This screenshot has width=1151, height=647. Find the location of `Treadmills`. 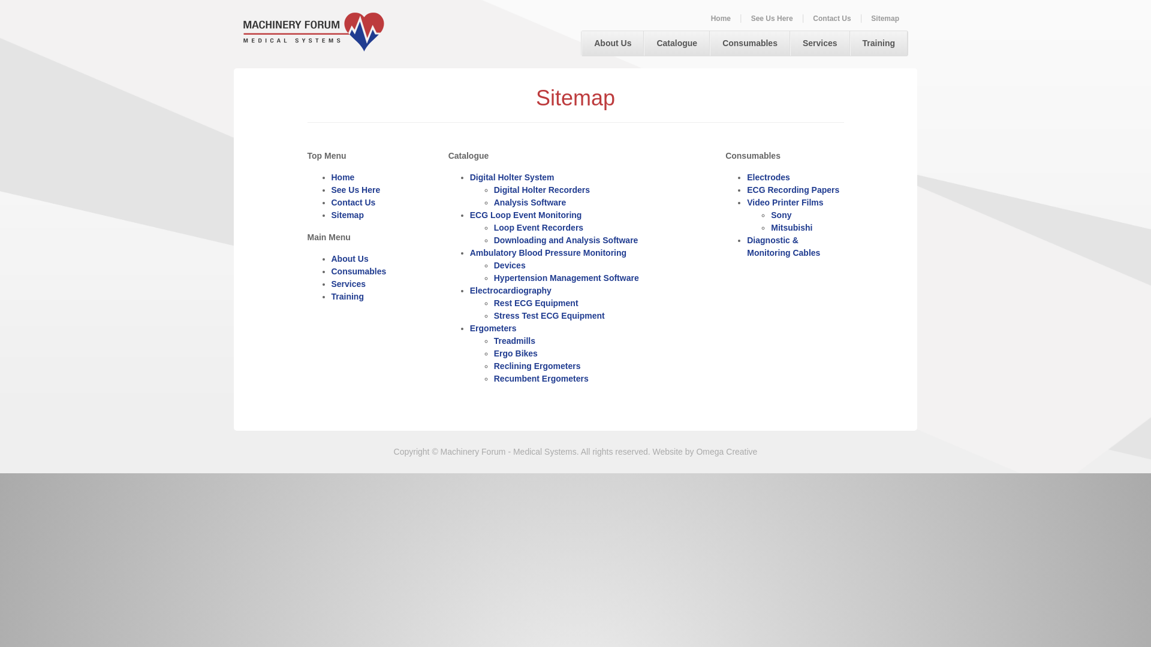

Treadmills is located at coordinates (514, 341).